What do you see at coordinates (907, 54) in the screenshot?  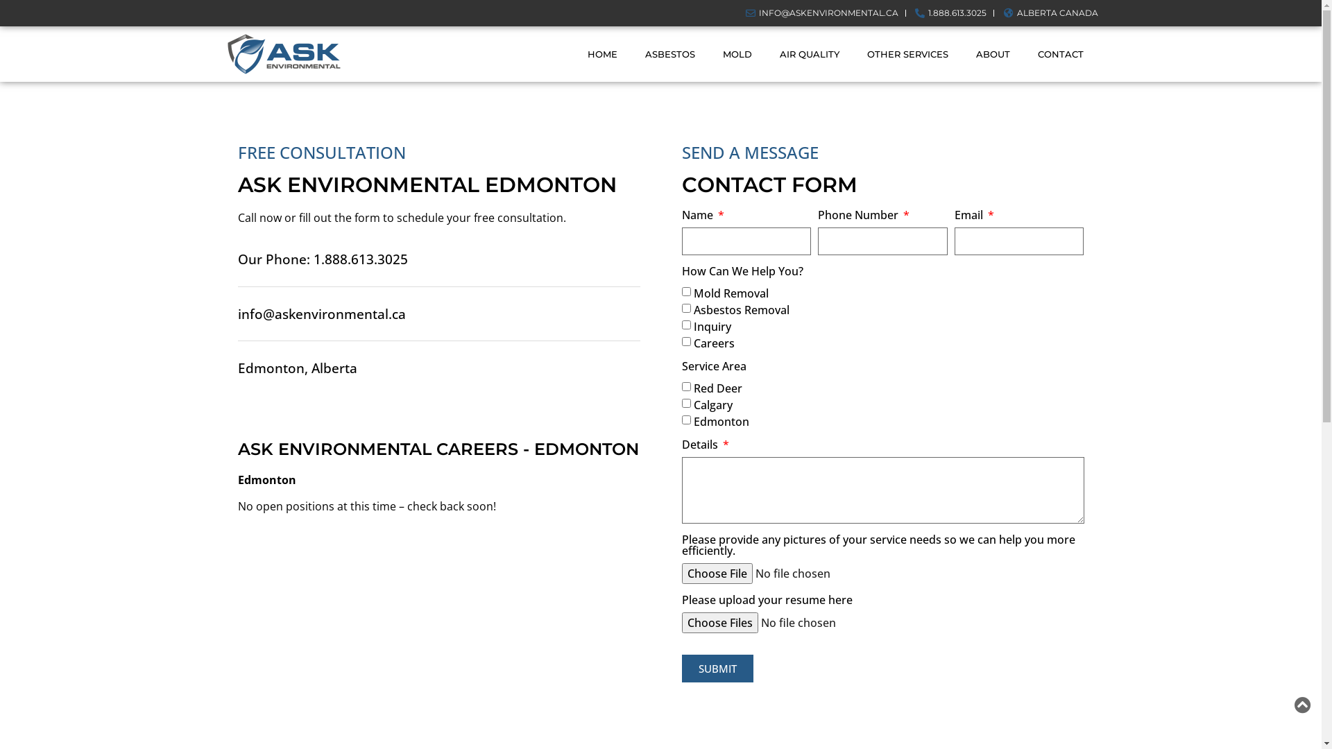 I see `OTHER SERVICES` at bounding box center [907, 54].